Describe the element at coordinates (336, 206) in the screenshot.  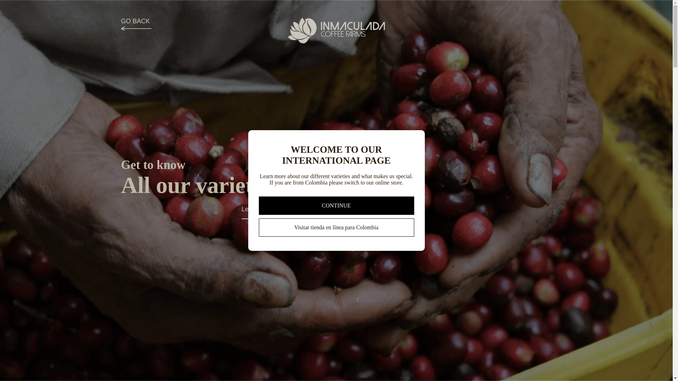
I see `CONTINUE` at that location.